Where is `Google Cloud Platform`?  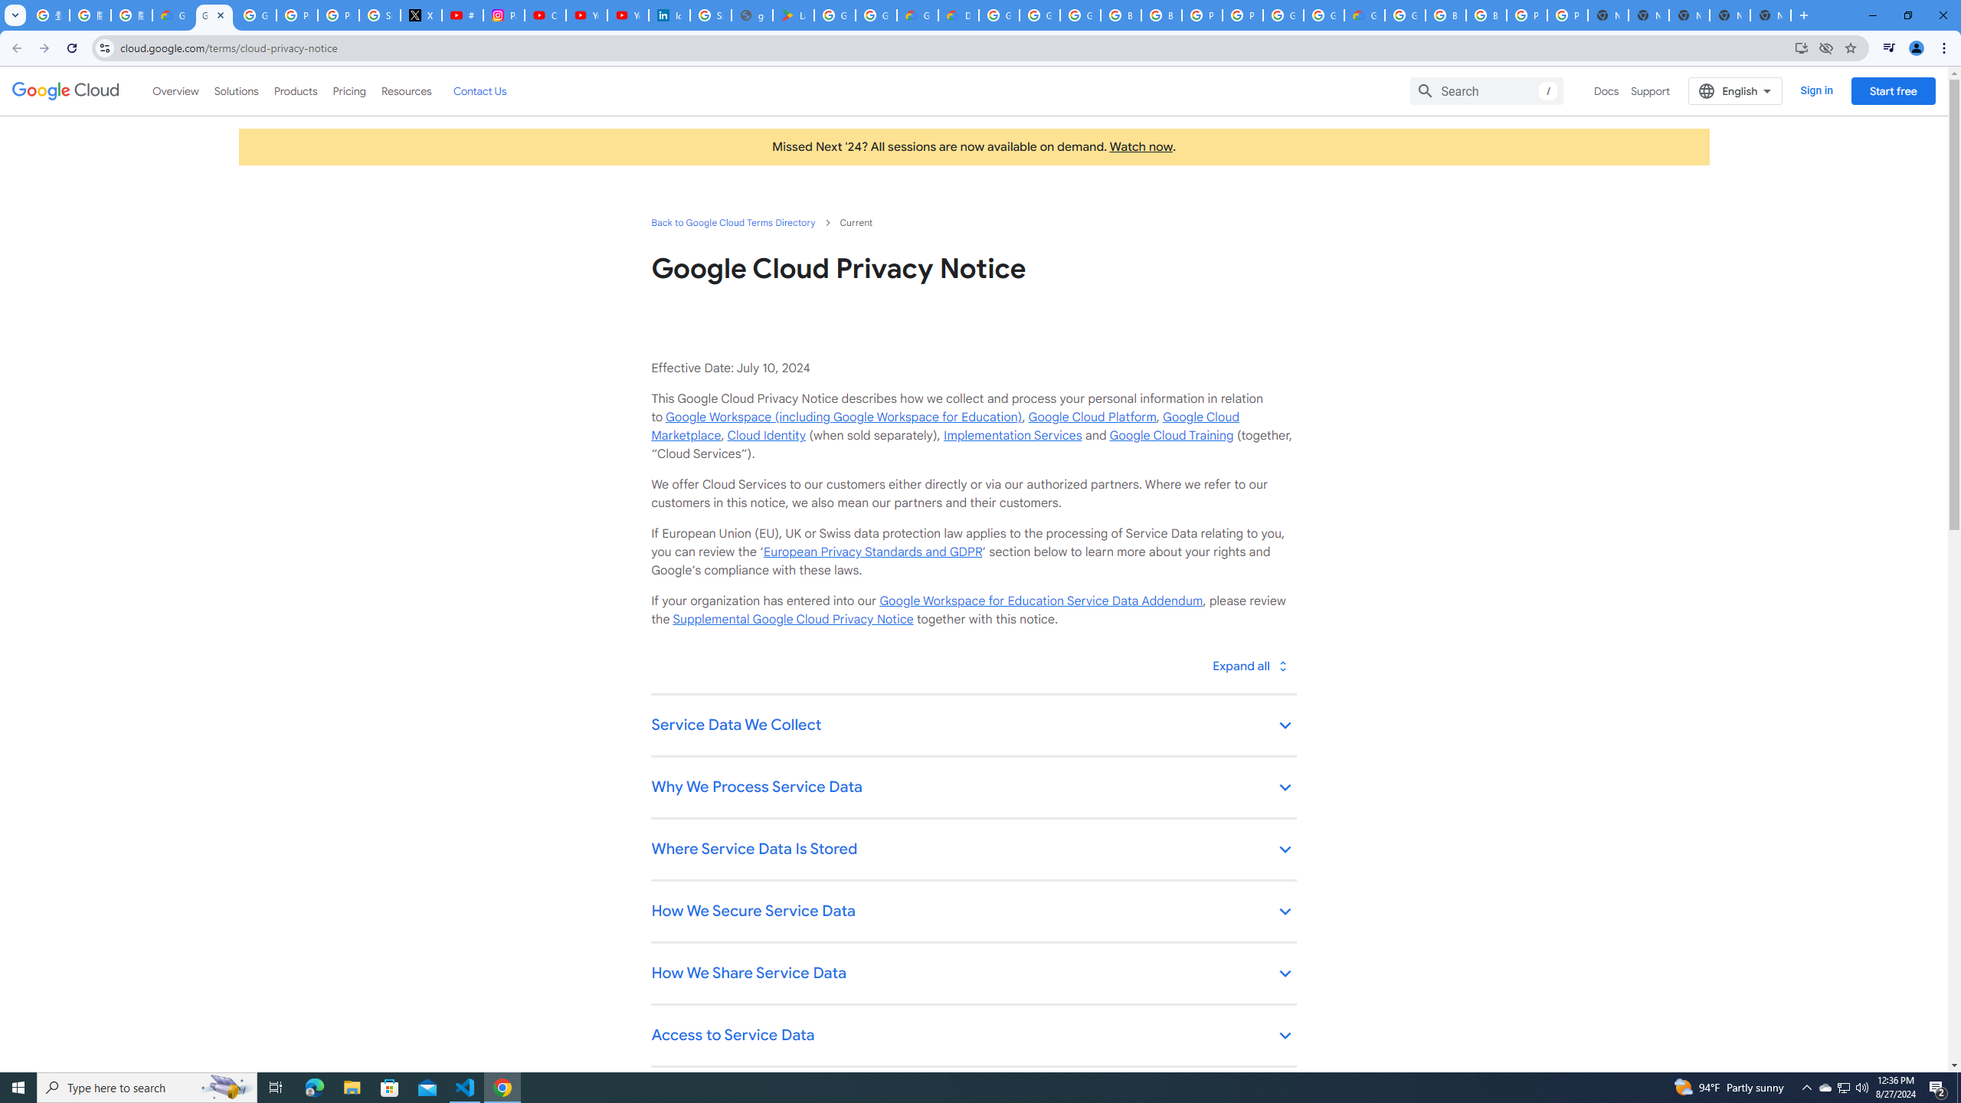
Google Cloud Platform is located at coordinates (1283, 15).